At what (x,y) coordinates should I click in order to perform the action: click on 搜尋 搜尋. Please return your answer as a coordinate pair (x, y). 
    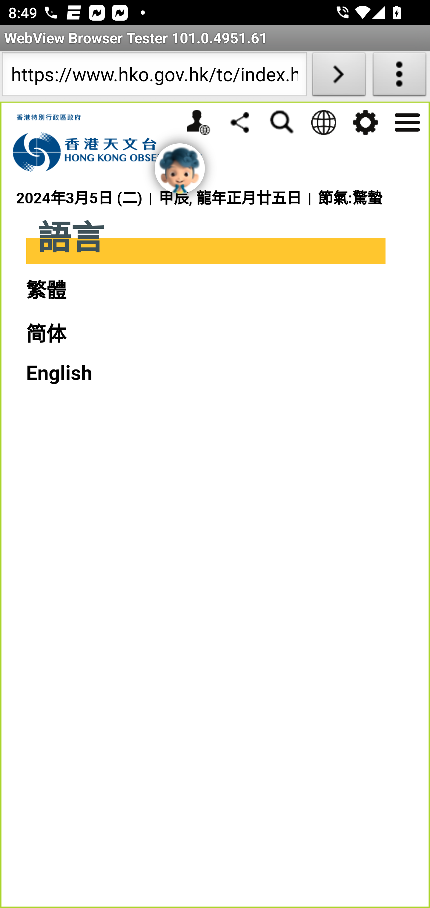
    Looking at the image, I should click on (282, 122).